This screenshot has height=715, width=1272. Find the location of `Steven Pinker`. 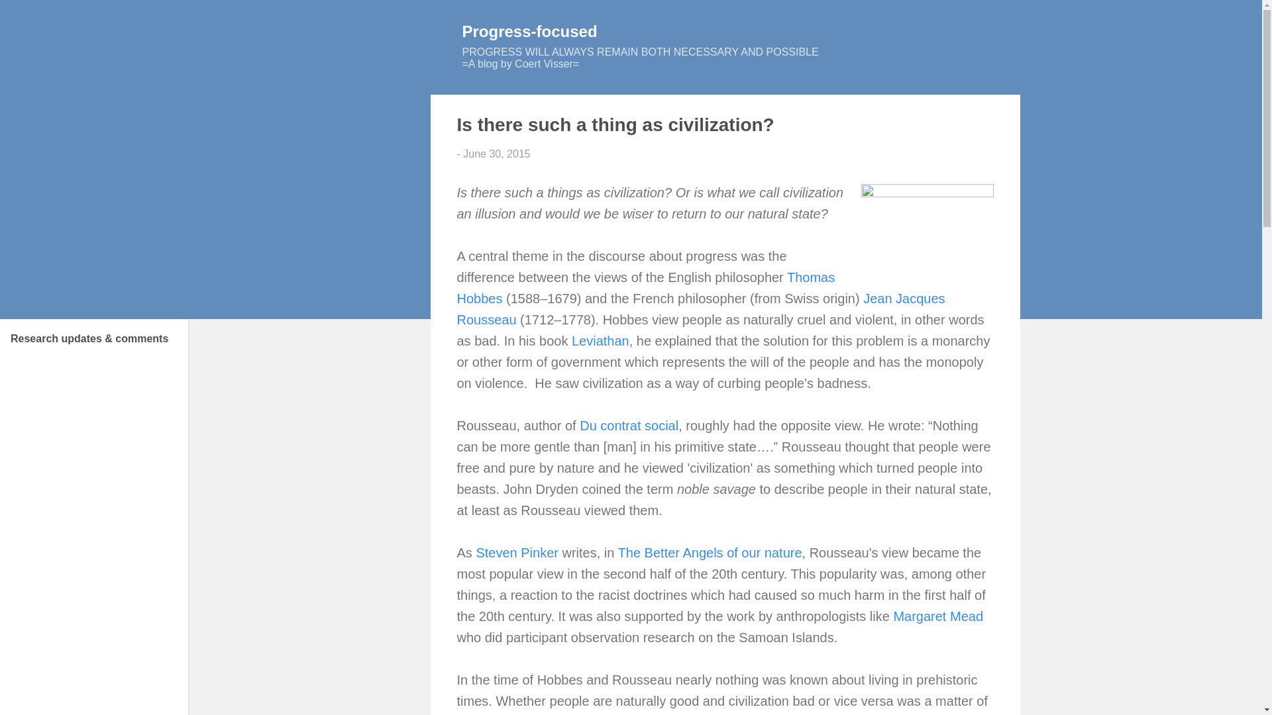

Steven Pinker is located at coordinates (517, 552).